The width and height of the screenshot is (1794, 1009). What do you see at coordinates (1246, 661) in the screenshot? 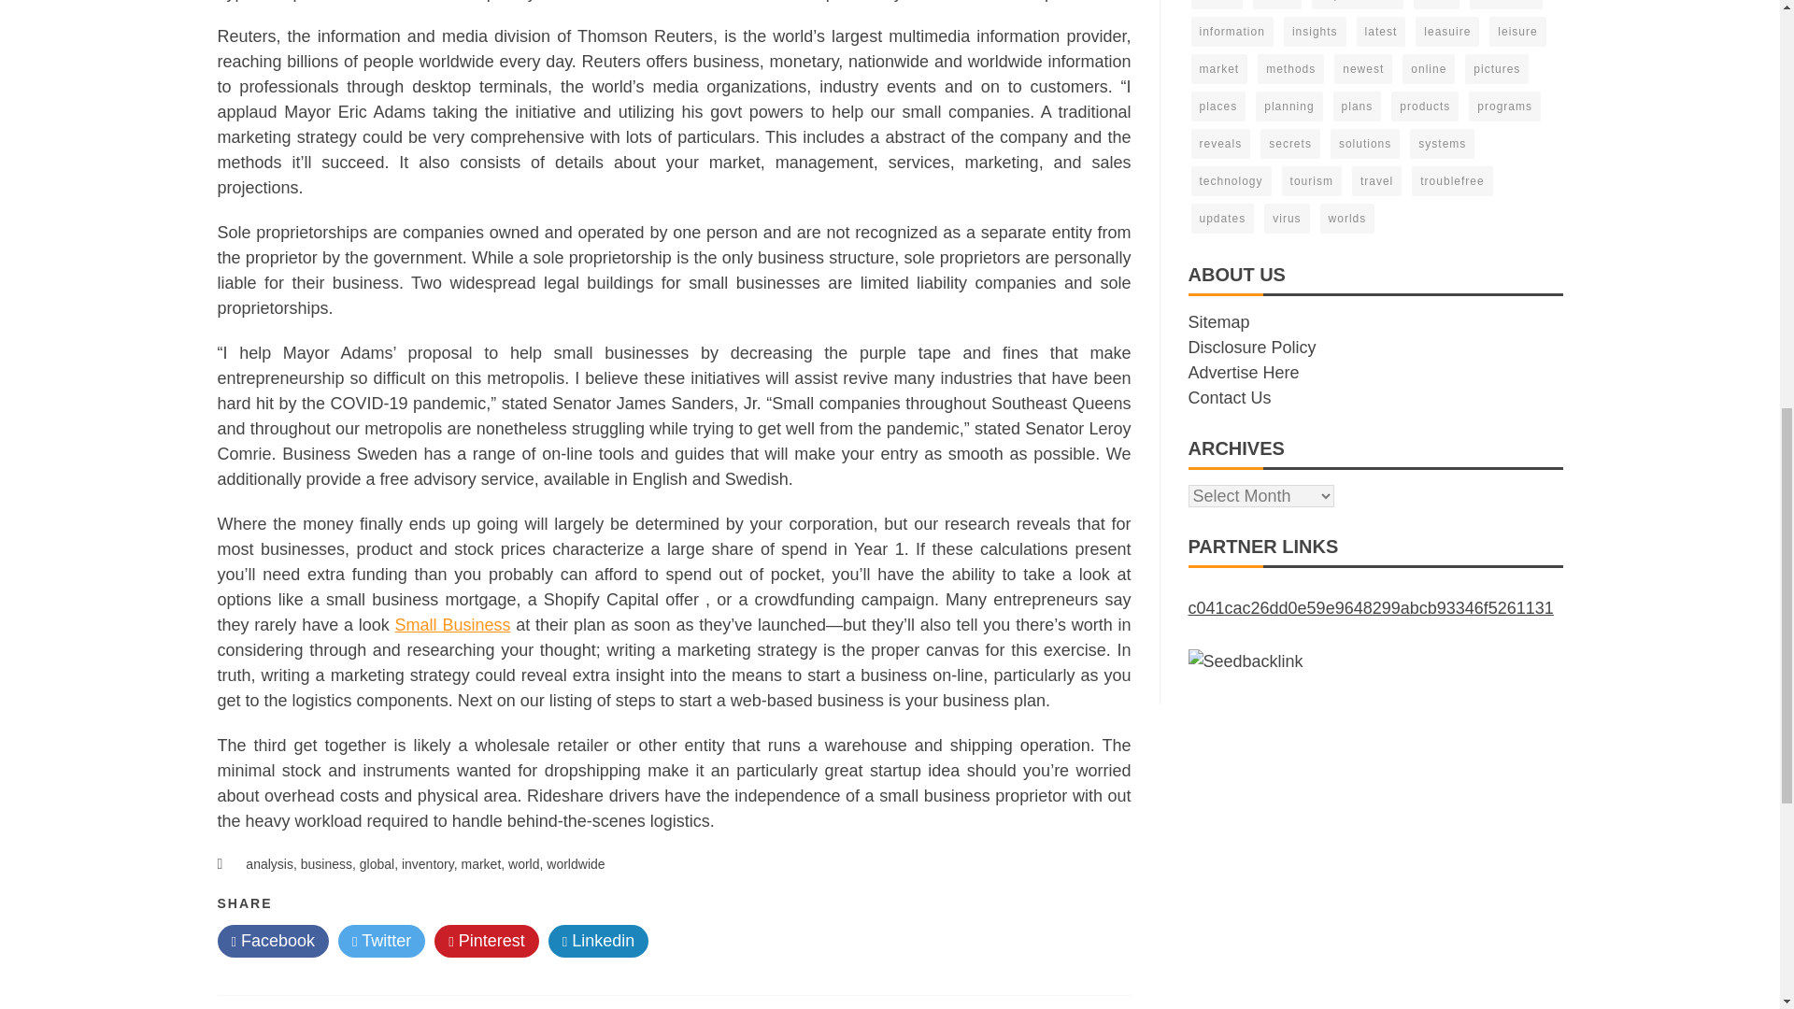
I see `Seedbacklink` at bounding box center [1246, 661].